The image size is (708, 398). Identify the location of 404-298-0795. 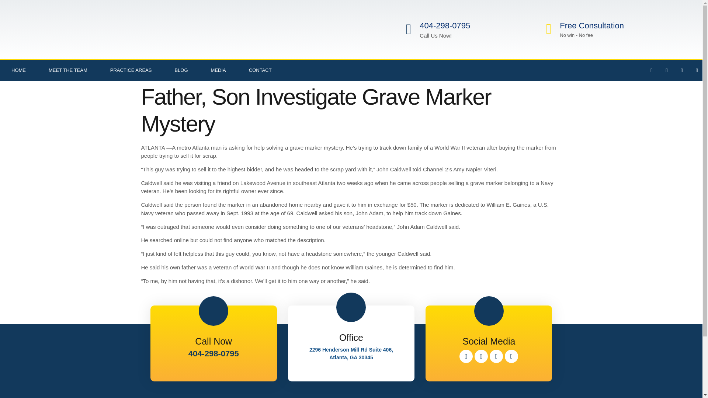
(445, 26).